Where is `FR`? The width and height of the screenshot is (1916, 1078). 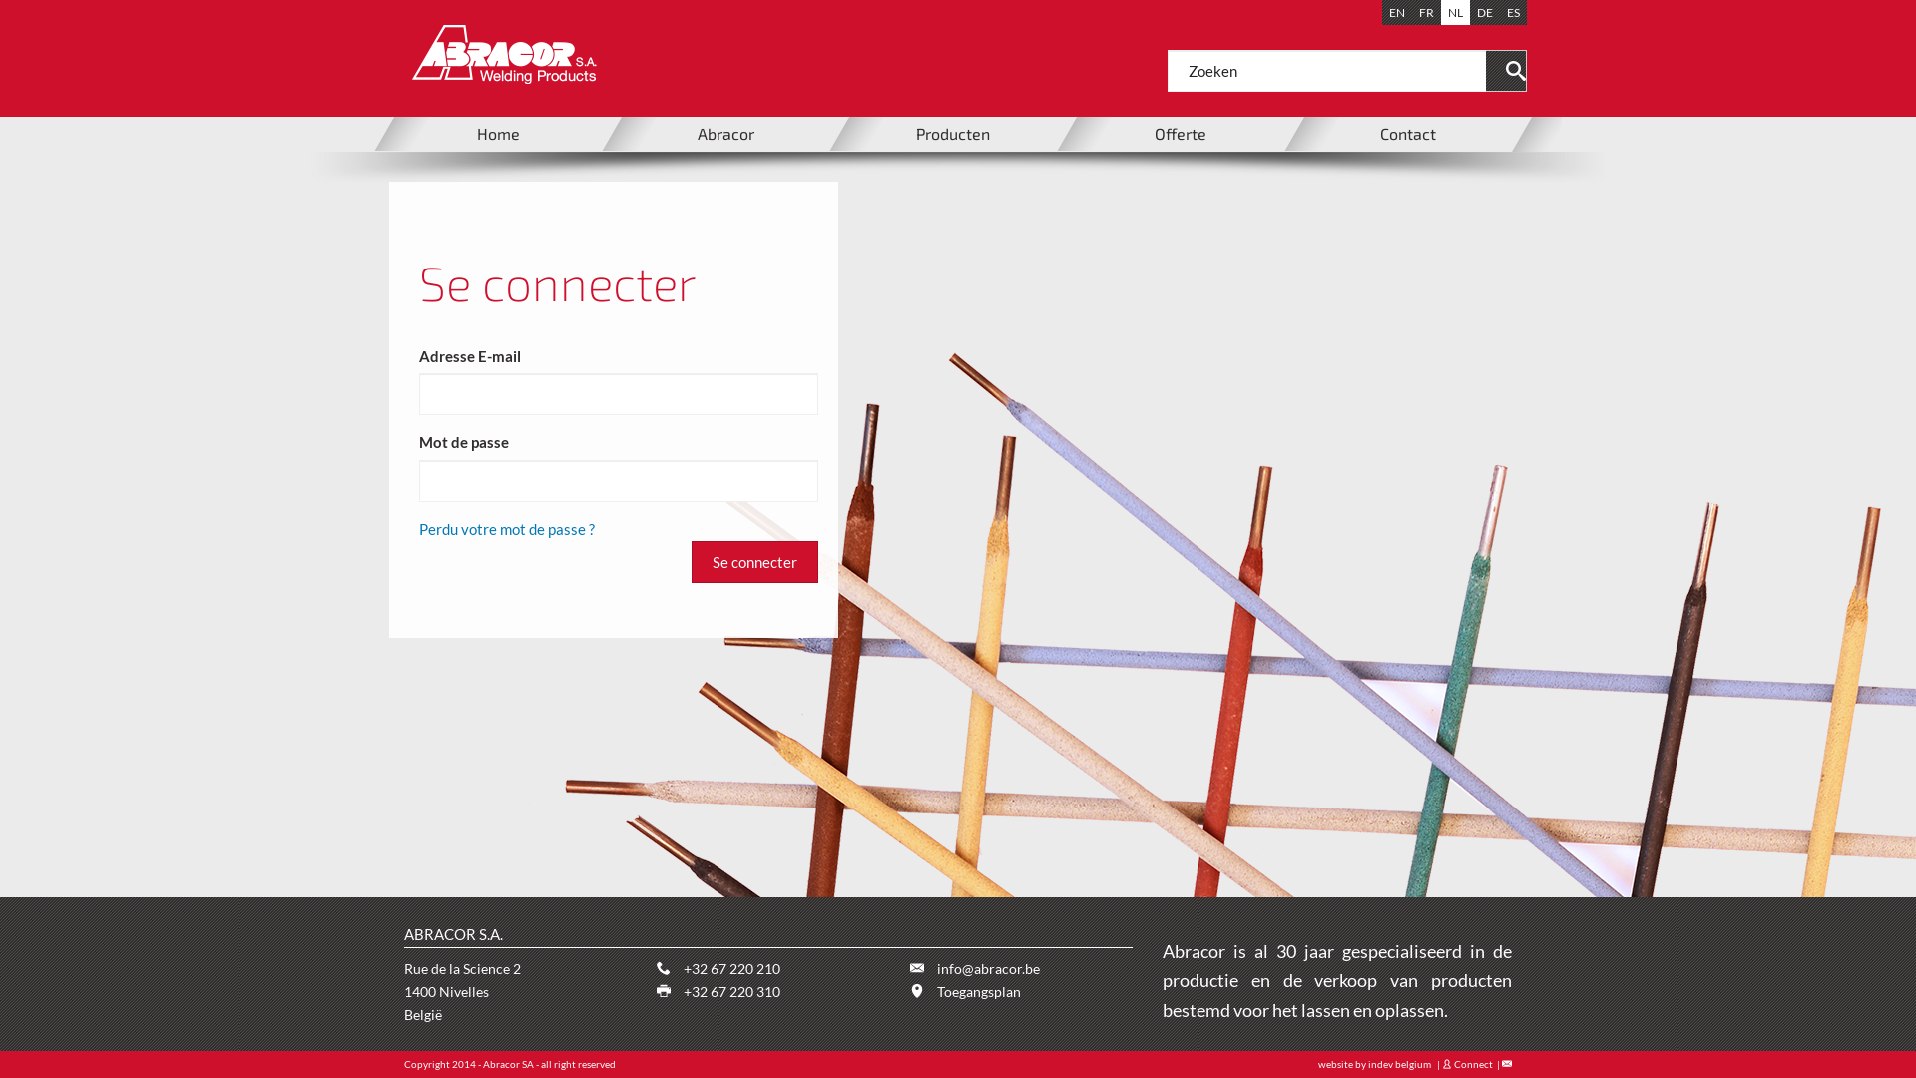 FR is located at coordinates (1427, 12).